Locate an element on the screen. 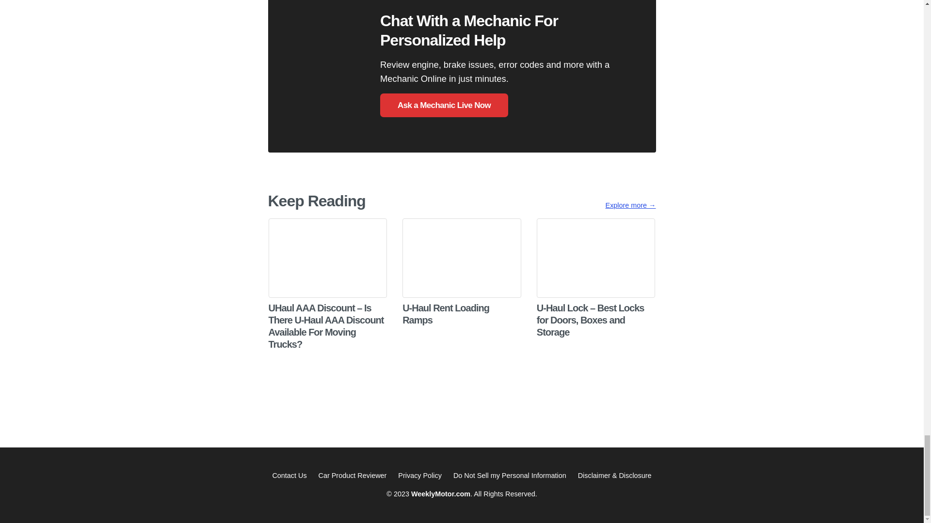  WeeklyMotor.com is located at coordinates (440, 494).